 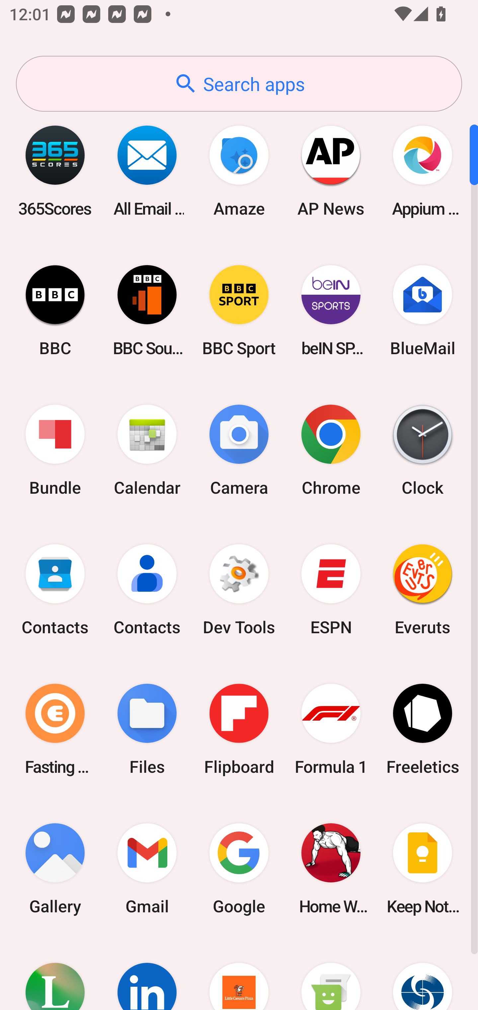 What do you see at coordinates (239, 729) in the screenshot?
I see `Flipboard` at bounding box center [239, 729].